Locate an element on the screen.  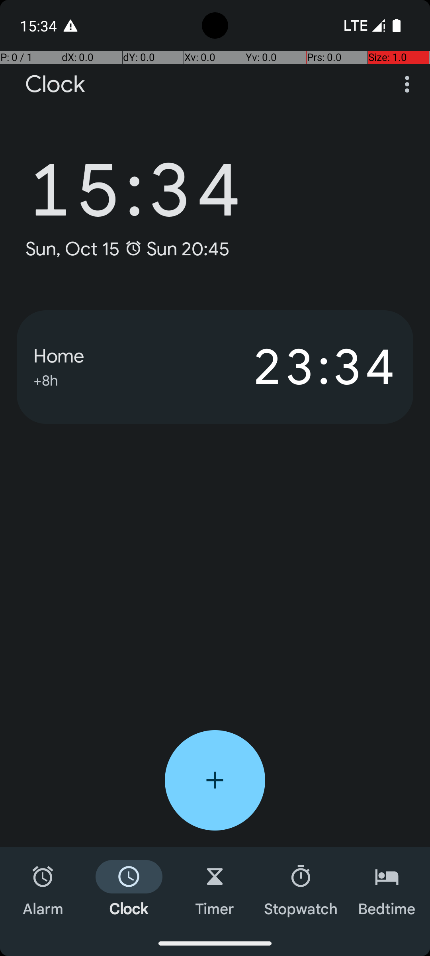
+8h is located at coordinates (46, 379).